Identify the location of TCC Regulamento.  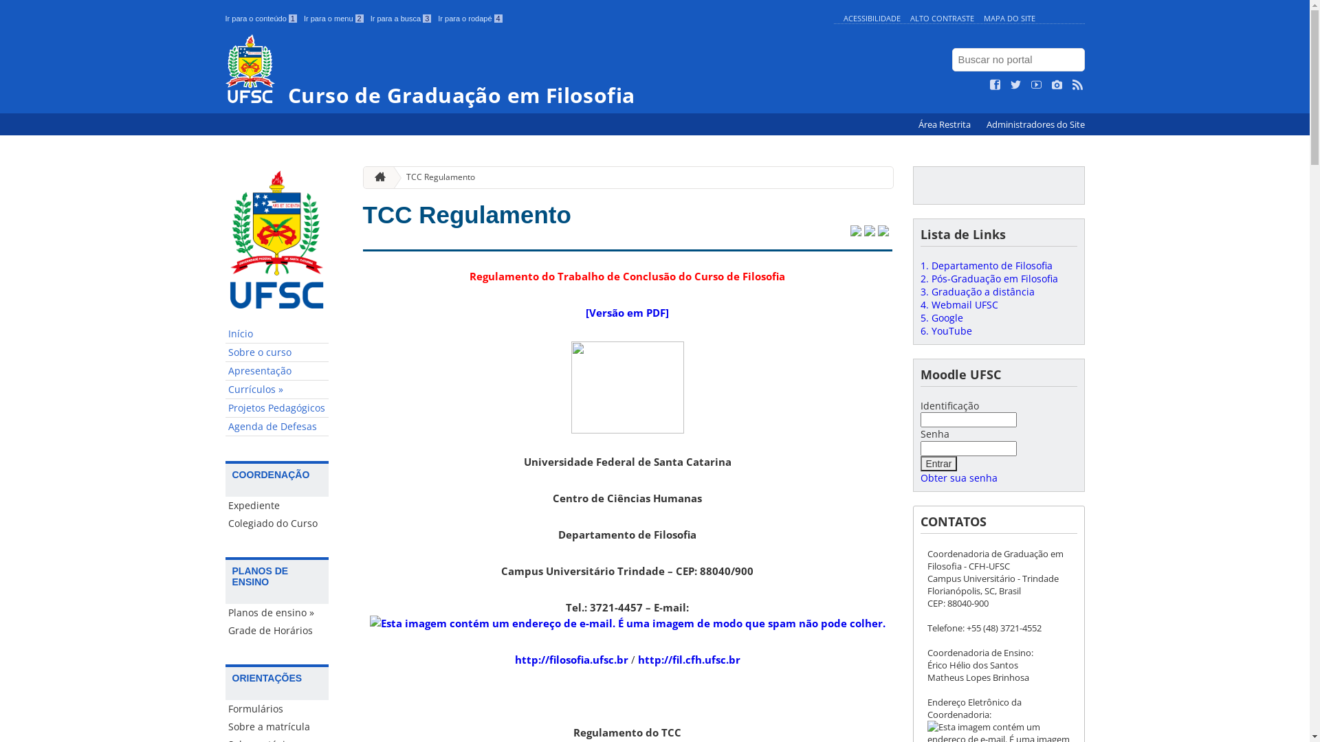
(467, 214).